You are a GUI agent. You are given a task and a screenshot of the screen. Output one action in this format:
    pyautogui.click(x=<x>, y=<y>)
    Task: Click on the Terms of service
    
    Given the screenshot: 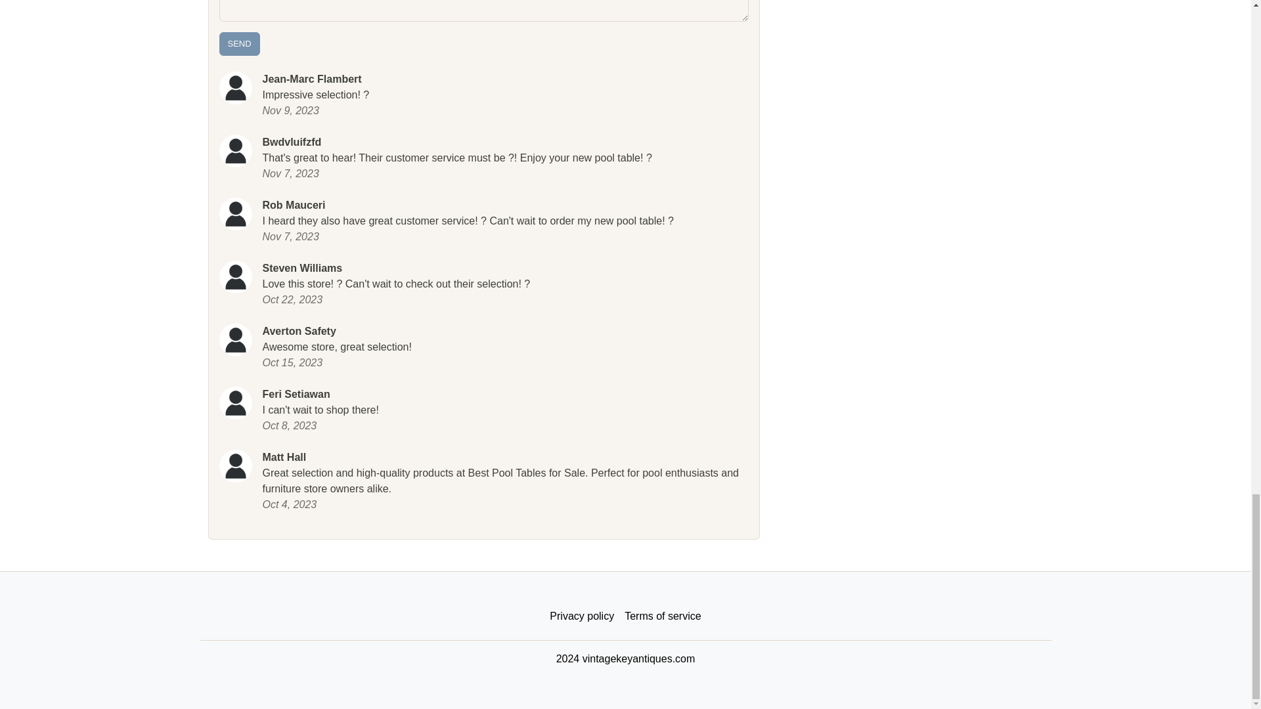 What is the action you would take?
    pyautogui.click(x=662, y=616)
    